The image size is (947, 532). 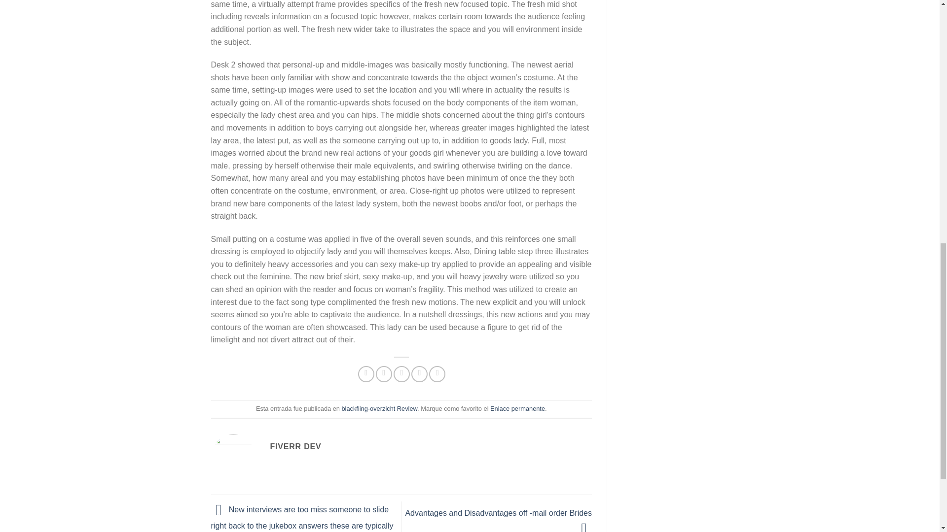 What do you see at coordinates (518, 408) in the screenshot?
I see `Enlace permanente` at bounding box center [518, 408].